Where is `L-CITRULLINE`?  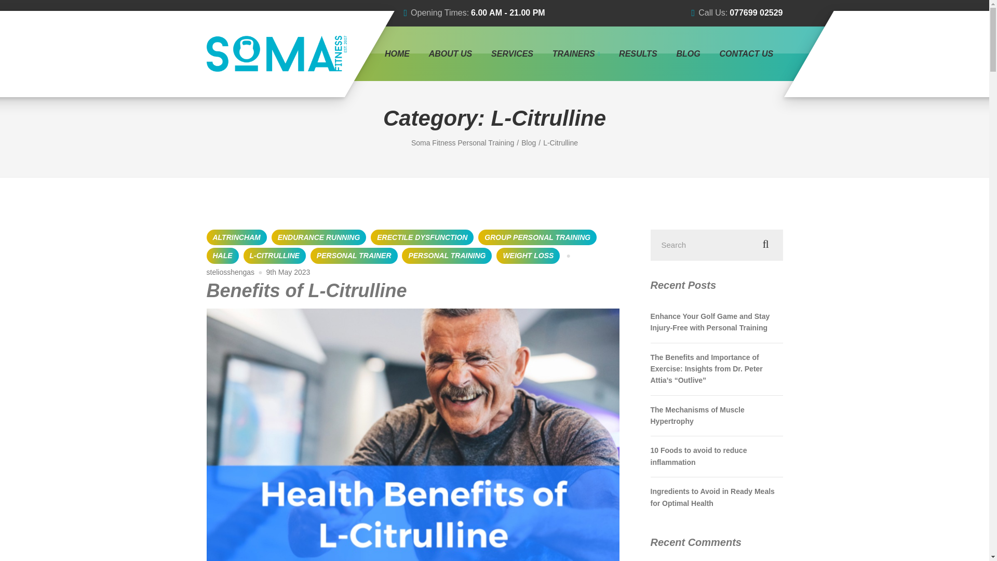
L-CITRULLINE is located at coordinates (274, 256).